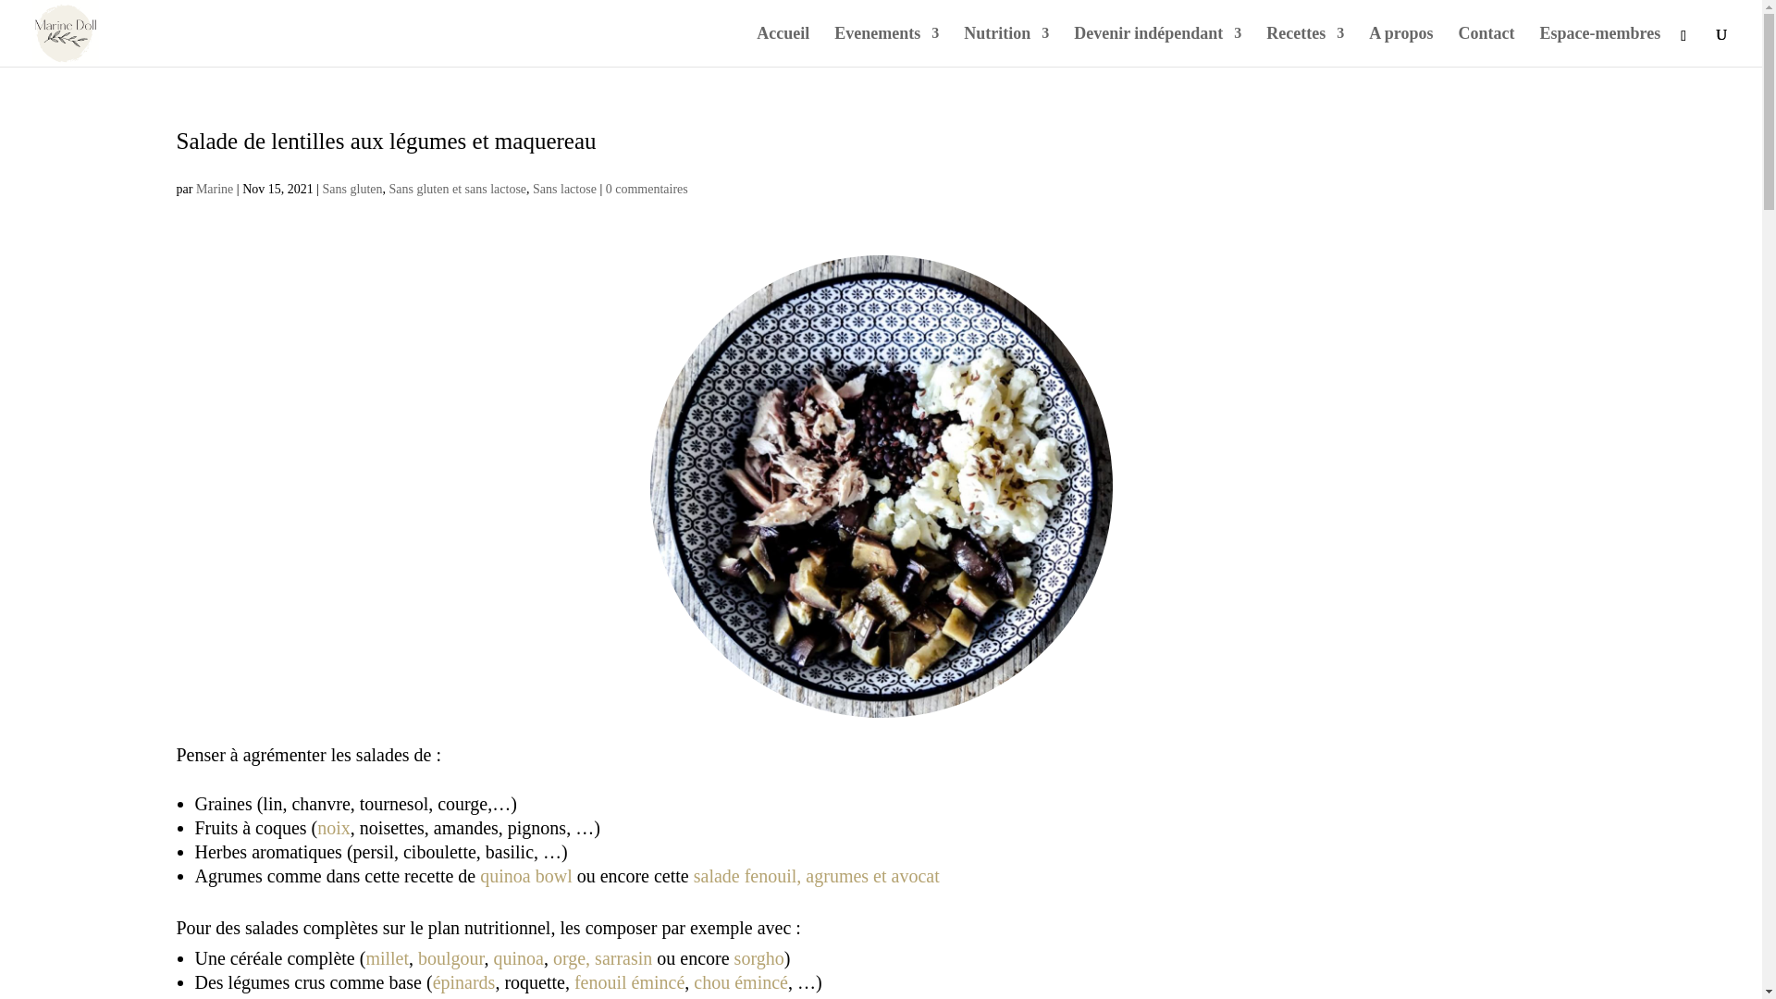  Describe the element at coordinates (1006, 46) in the screenshot. I see `Nutrition` at that location.